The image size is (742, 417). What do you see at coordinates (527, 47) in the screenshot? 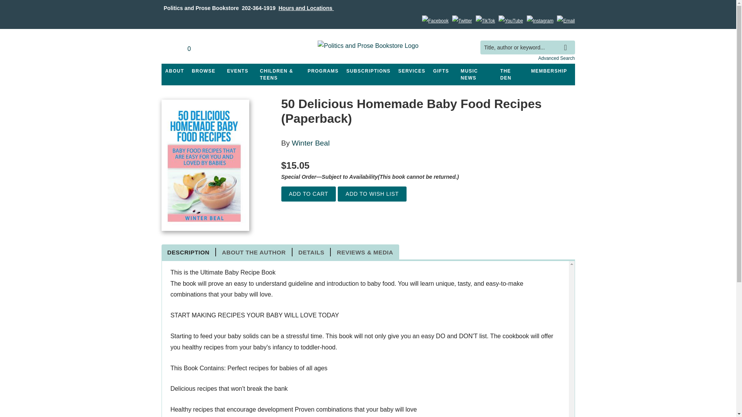
I see `Title, author or keyword...` at bounding box center [527, 47].